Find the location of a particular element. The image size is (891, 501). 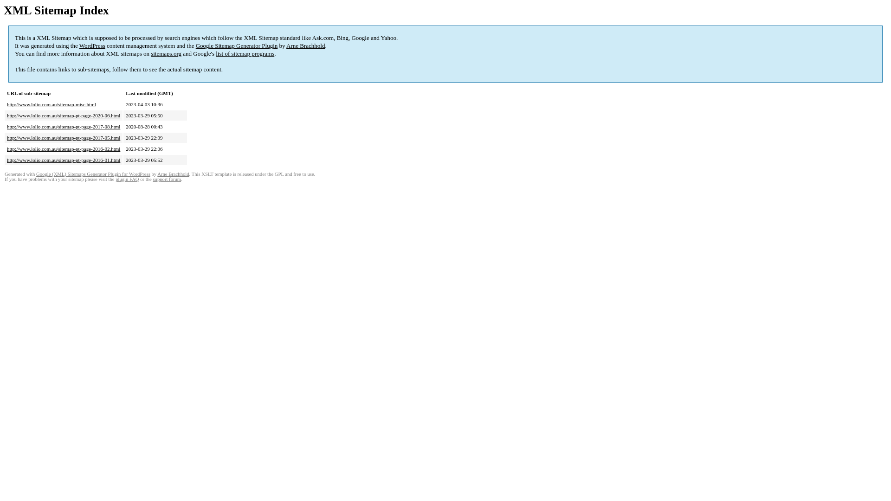

http://www.lolio.com.au/sitemap-pt-page-2016-02.html is located at coordinates (64, 149).